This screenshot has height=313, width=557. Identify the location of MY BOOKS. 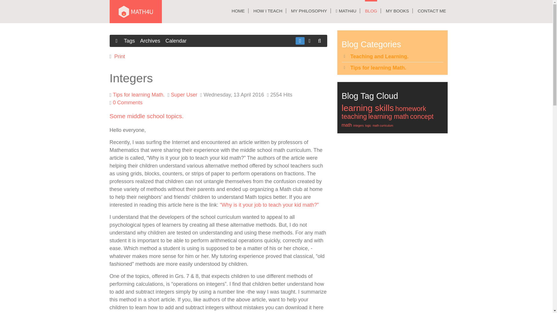
(397, 11).